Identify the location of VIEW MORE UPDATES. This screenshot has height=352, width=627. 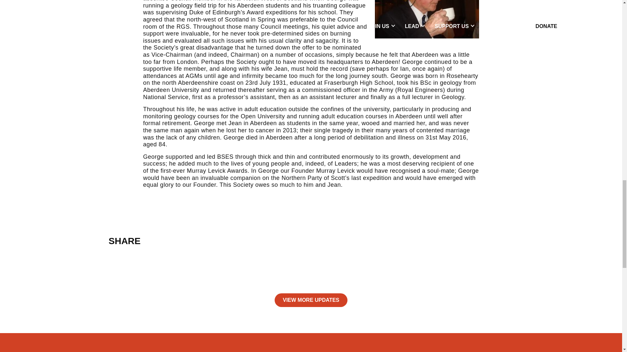
(311, 300).